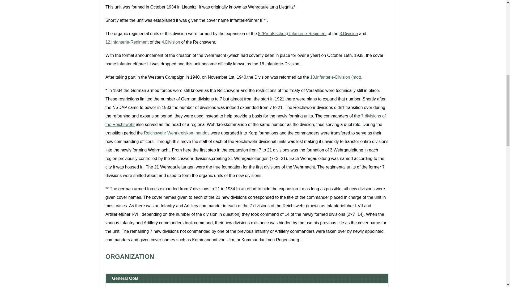 This screenshot has width=510, height=287. What do you see at coordinates (245, 120) in the screenshot?
I see `7 divisions of the Reichswehr` at bounding box center [245, 120].